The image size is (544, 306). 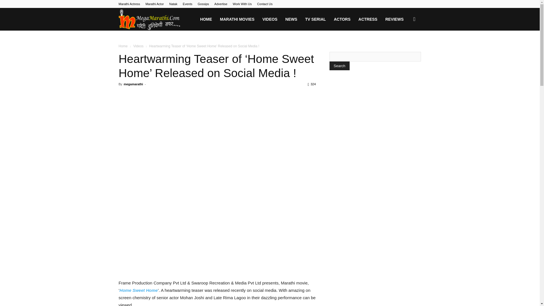 What do you see at coordinates (188, 4) in the screenshot?
I see `Events` at bounding box center [188, 4].